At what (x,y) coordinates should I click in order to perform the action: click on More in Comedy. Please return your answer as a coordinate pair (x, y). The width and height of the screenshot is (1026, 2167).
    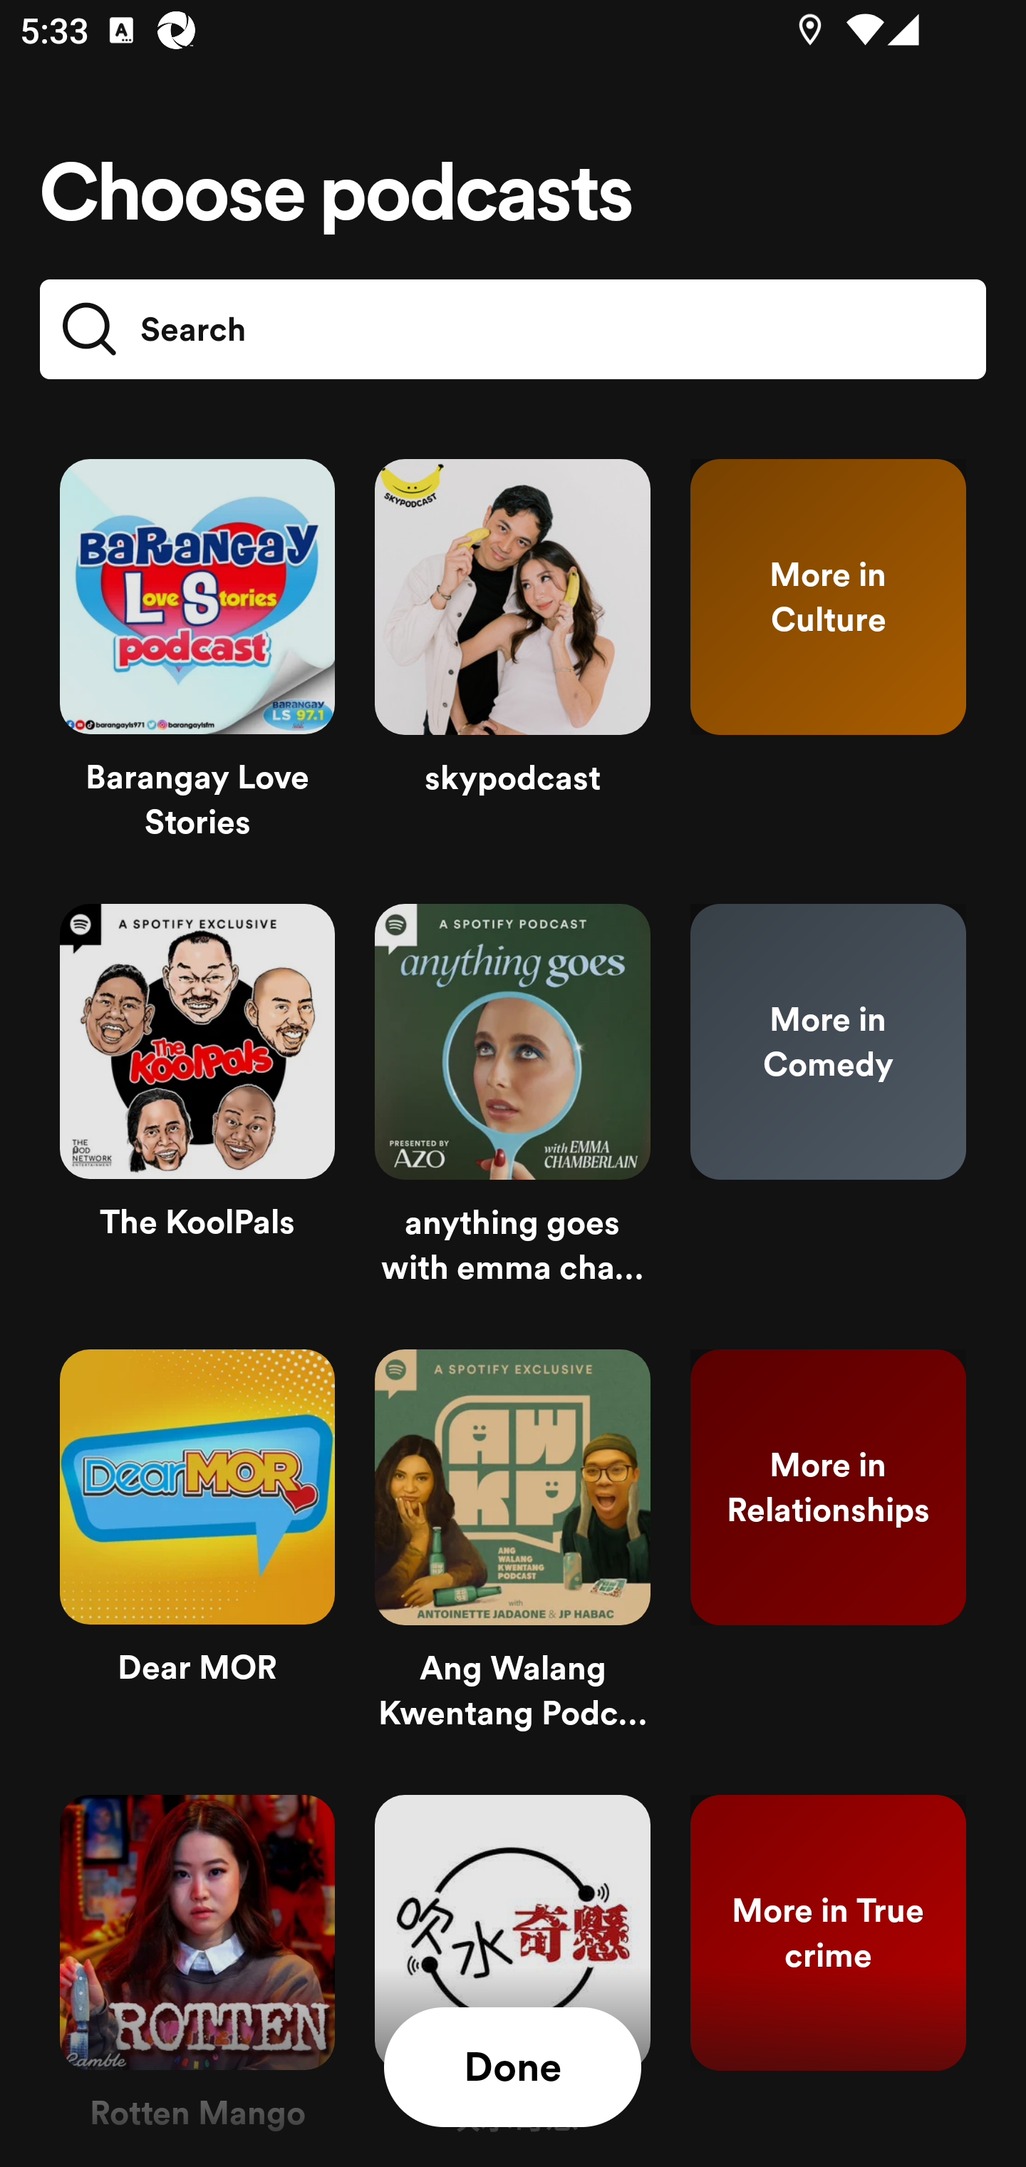
    Looking at the image, I should click on (828, 1106).